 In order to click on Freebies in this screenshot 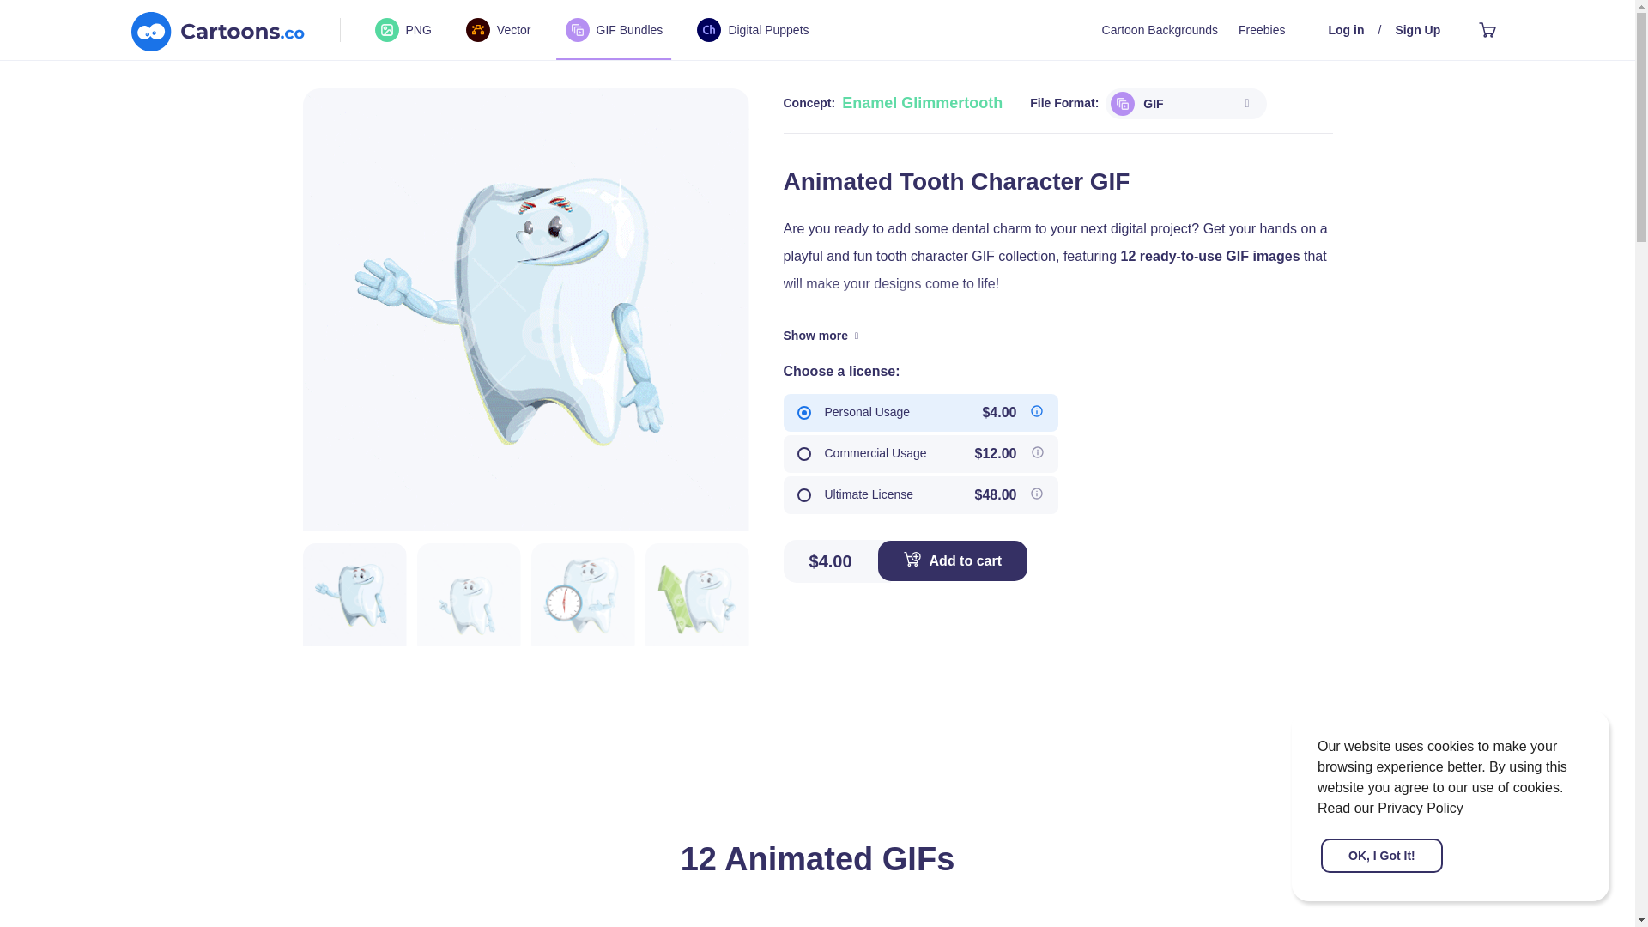, I will do `click(1262, 30)`.